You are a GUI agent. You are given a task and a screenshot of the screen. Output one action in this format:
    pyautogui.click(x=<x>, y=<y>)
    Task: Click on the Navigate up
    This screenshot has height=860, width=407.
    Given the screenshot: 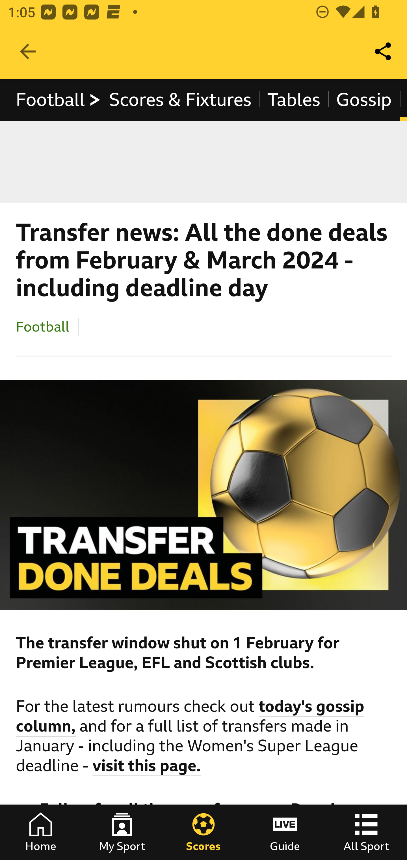 What is the action you would take?
    pyautogui.click(x=28, y=51)
    